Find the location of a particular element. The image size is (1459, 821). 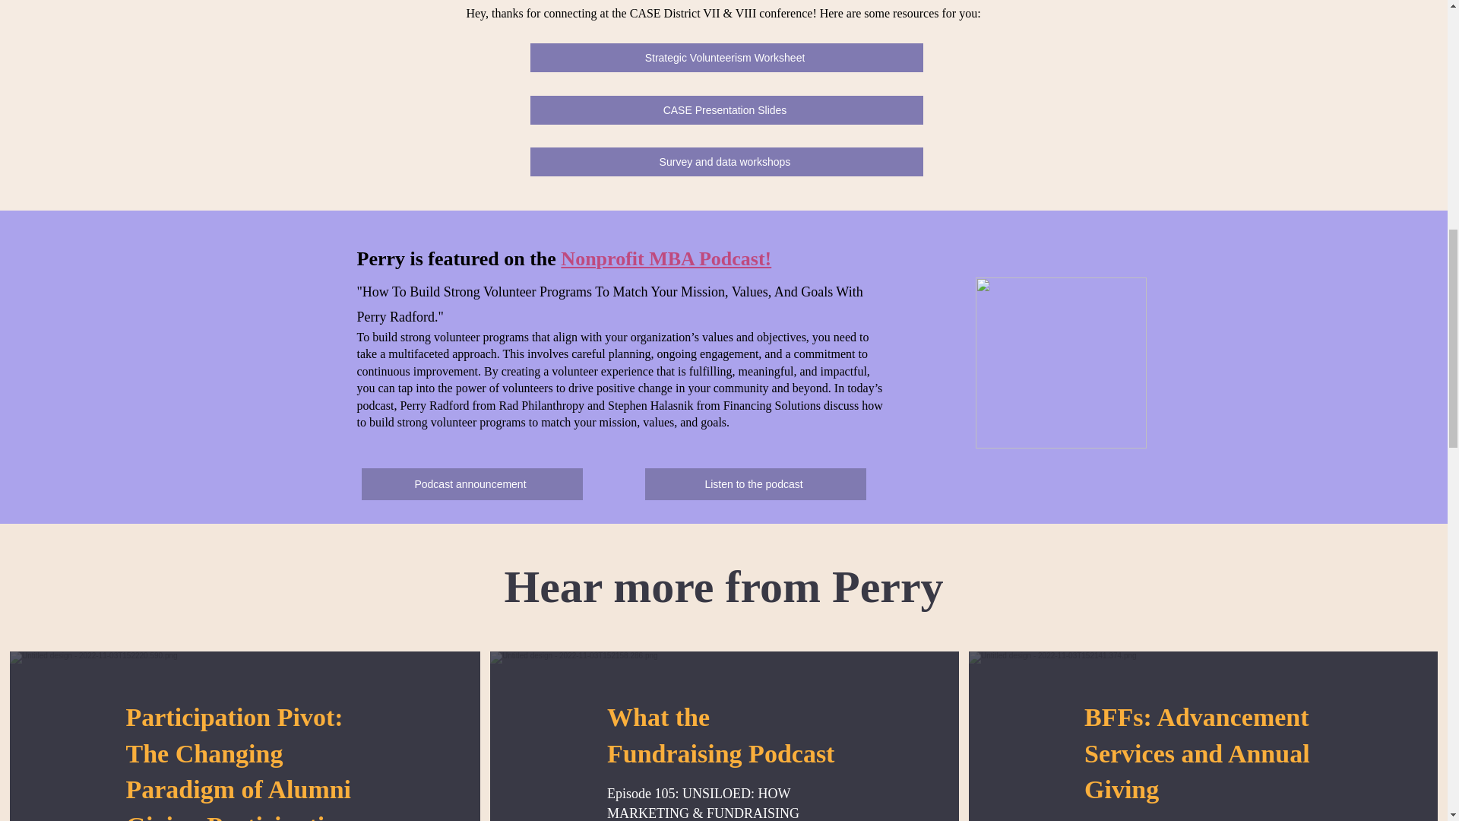

BFFs: Advancement Services and Annual Giving is located at coordinates (1197, 753).